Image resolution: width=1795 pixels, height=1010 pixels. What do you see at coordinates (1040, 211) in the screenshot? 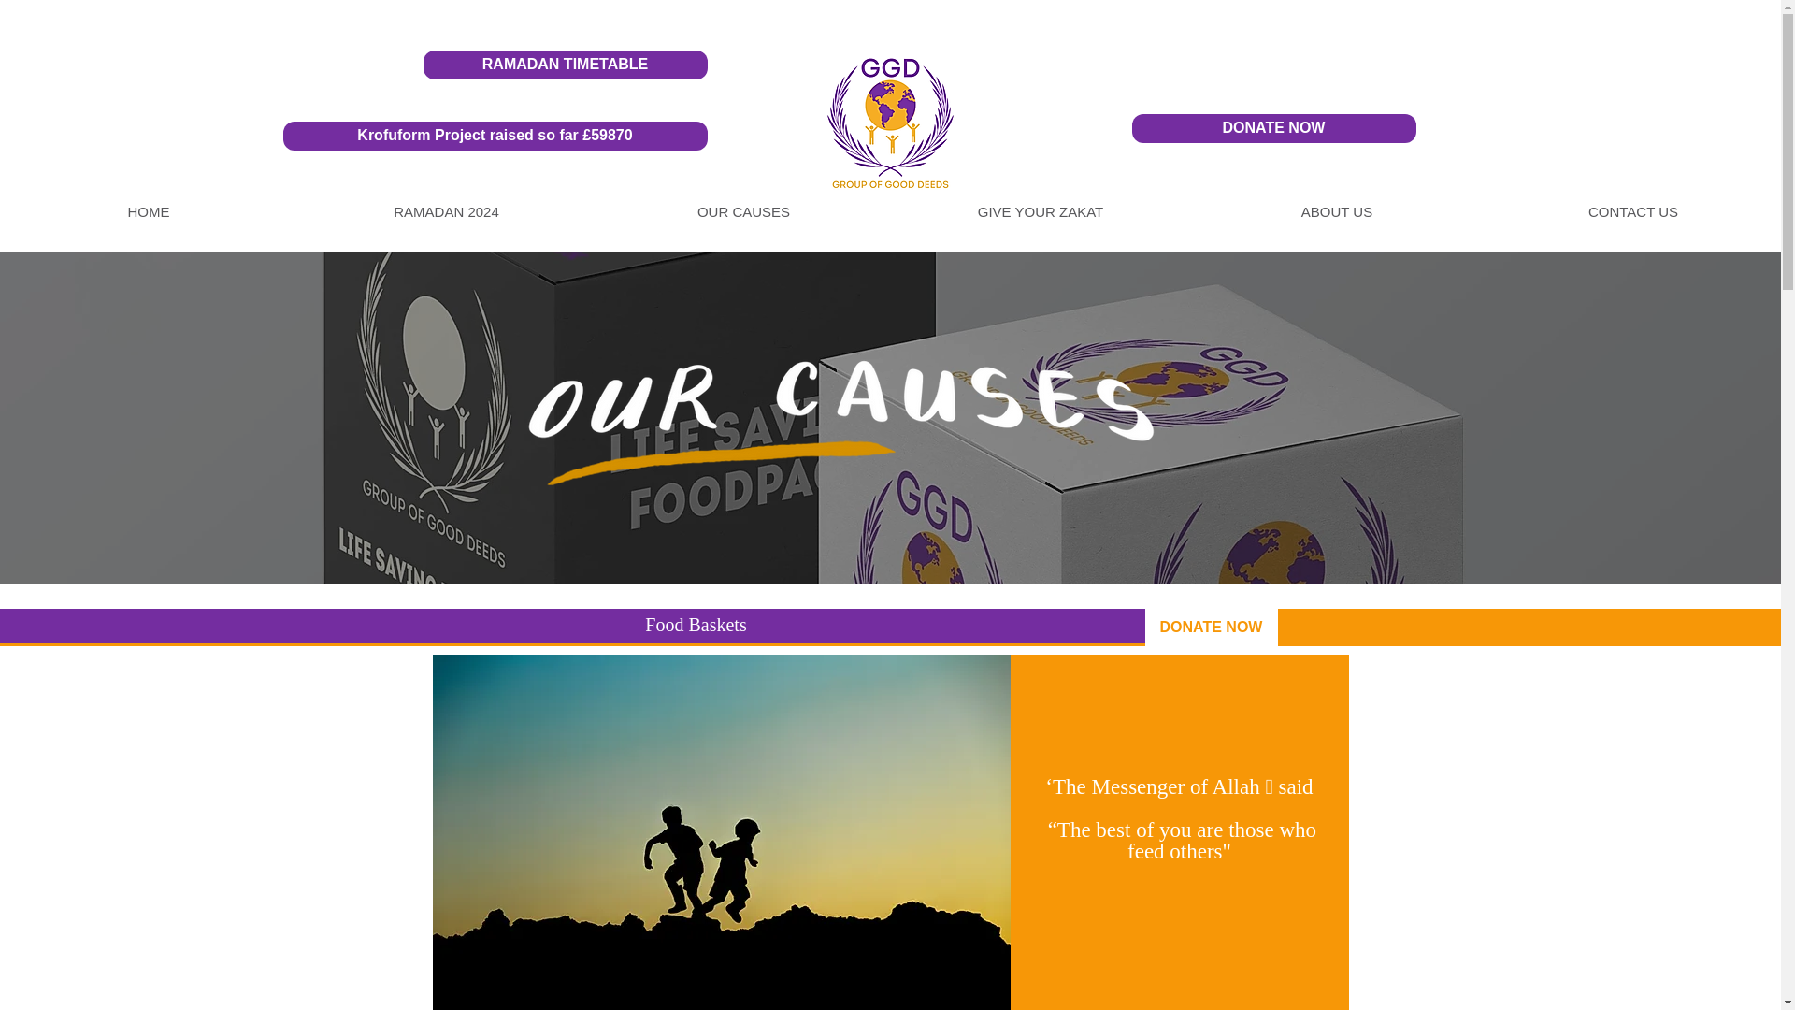
I see `GIVE YOUR ZAKAT` at bounding box center [1040, 211].